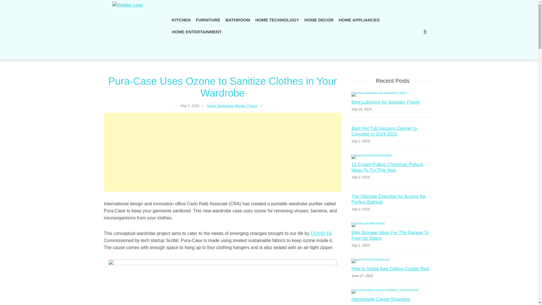  I want to click on HOME DECOR, so click(319, 20).